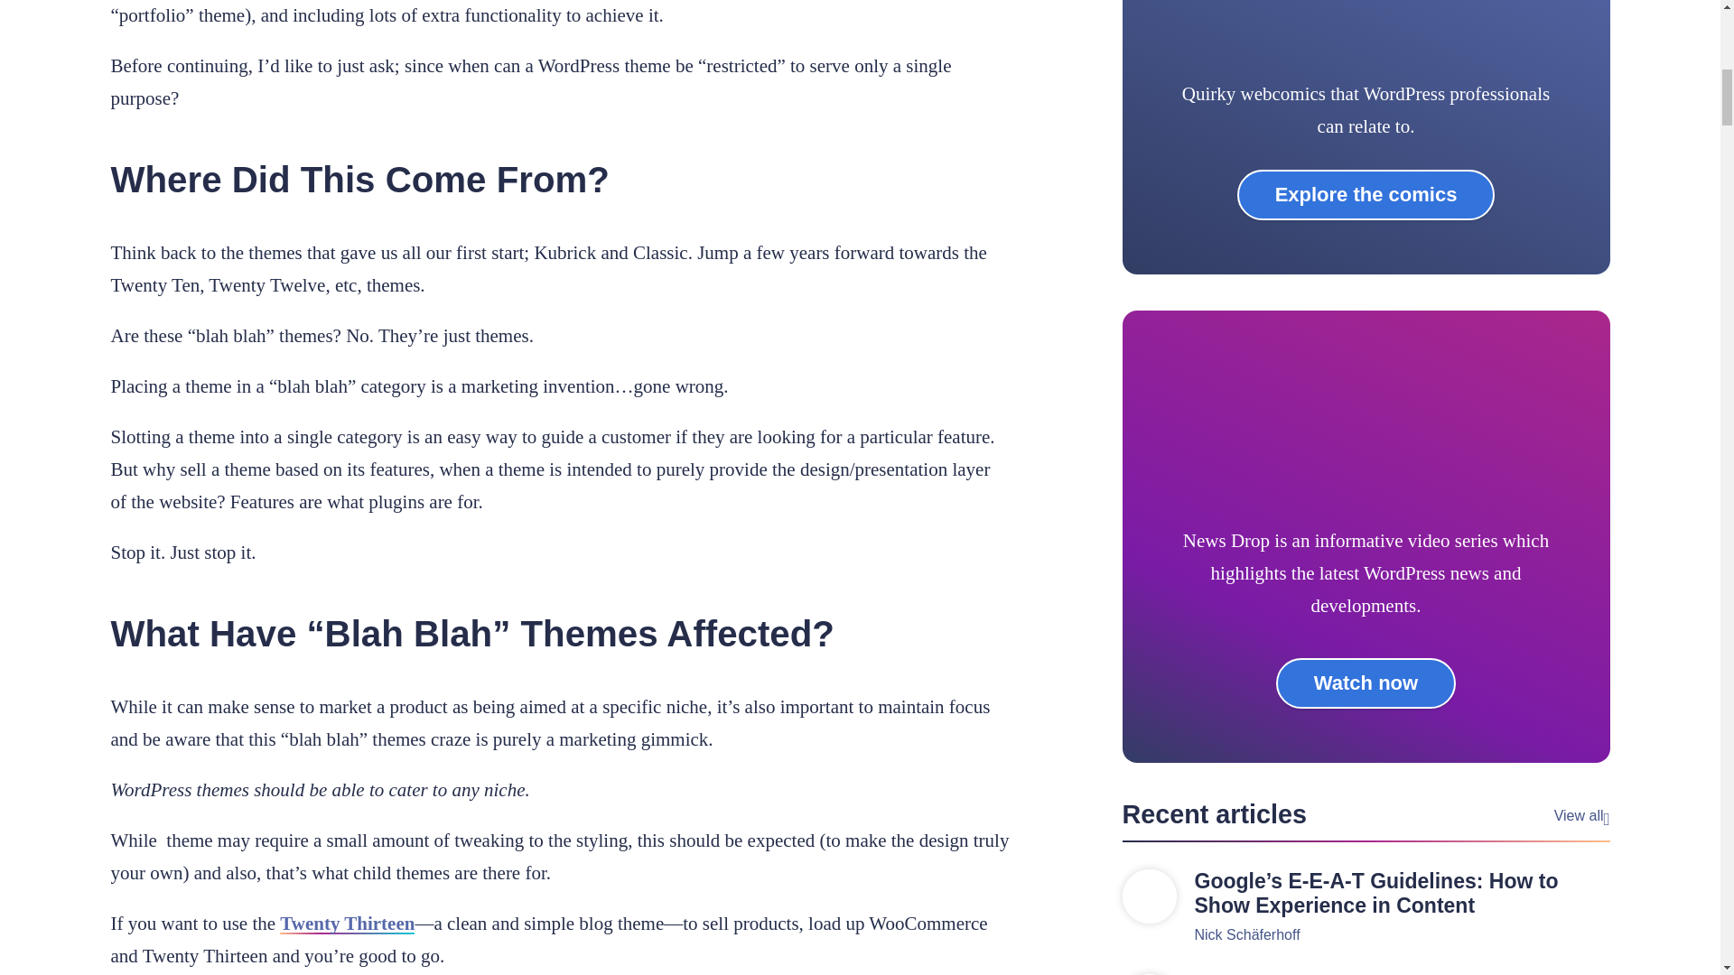  What do you see at coordinates (347, 923) in the screenshot?
I see `Twenty Thirteen` at bounding box center [347, 923].